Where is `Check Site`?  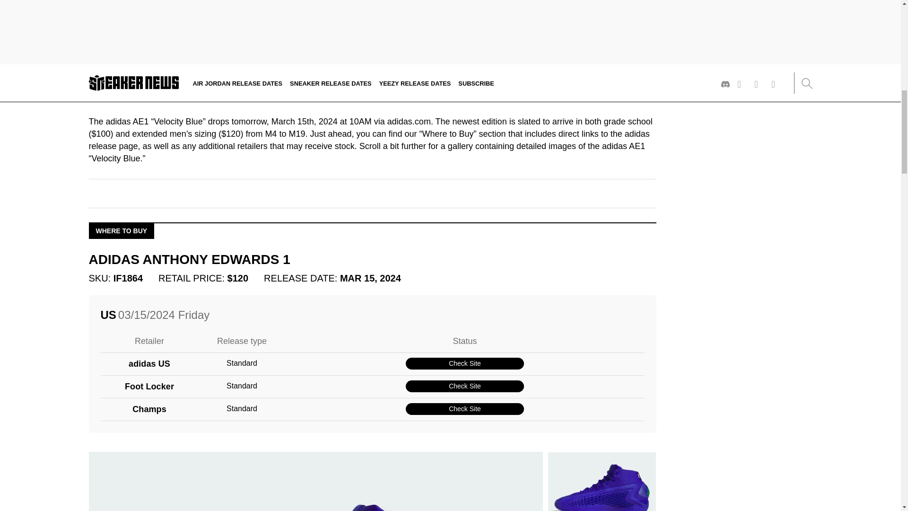 Check Site is located at coordinates (464, 409).